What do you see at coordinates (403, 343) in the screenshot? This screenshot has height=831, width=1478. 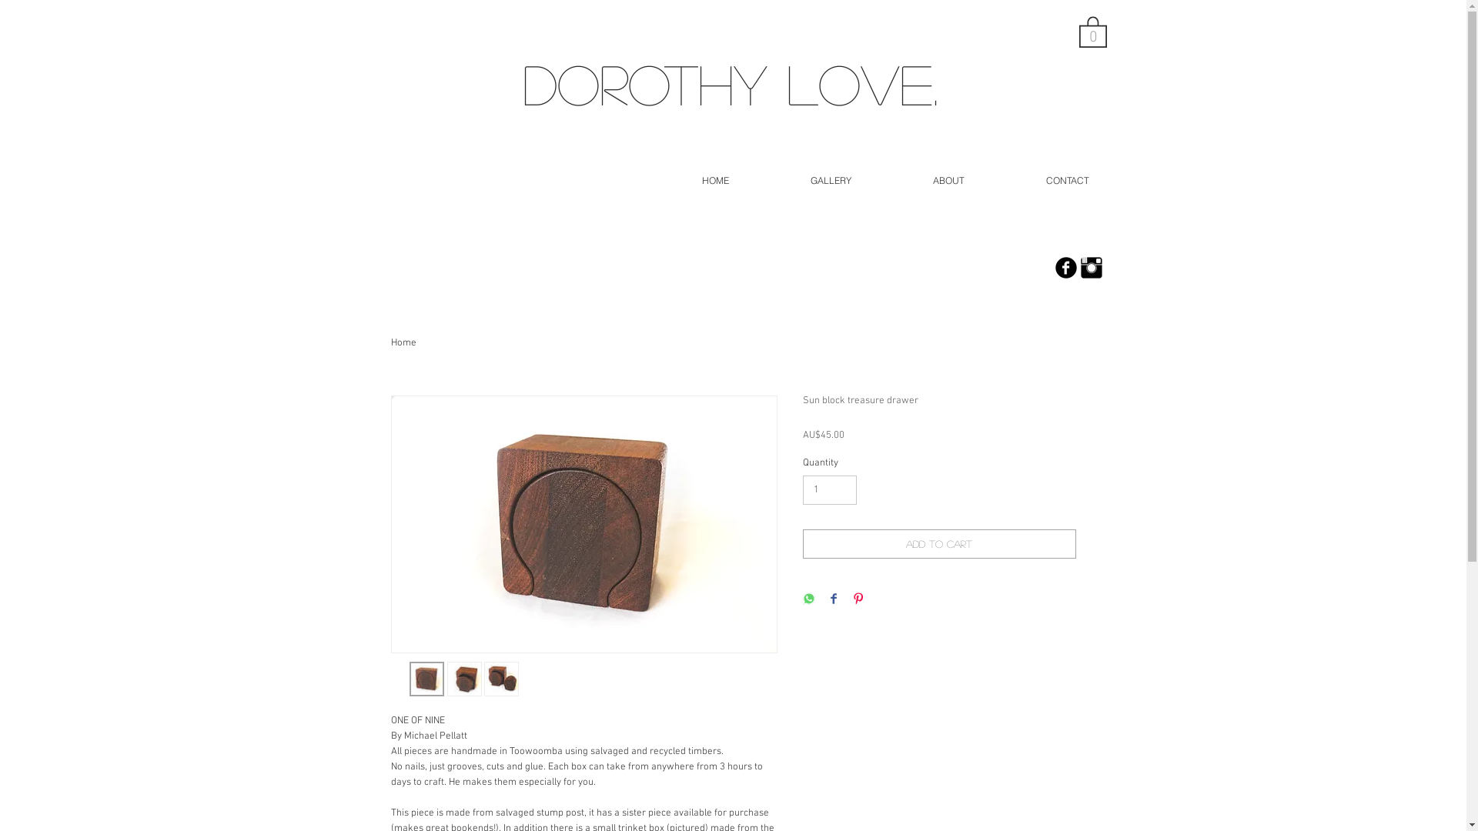 I see `Home` at bounding box center [403, 343].